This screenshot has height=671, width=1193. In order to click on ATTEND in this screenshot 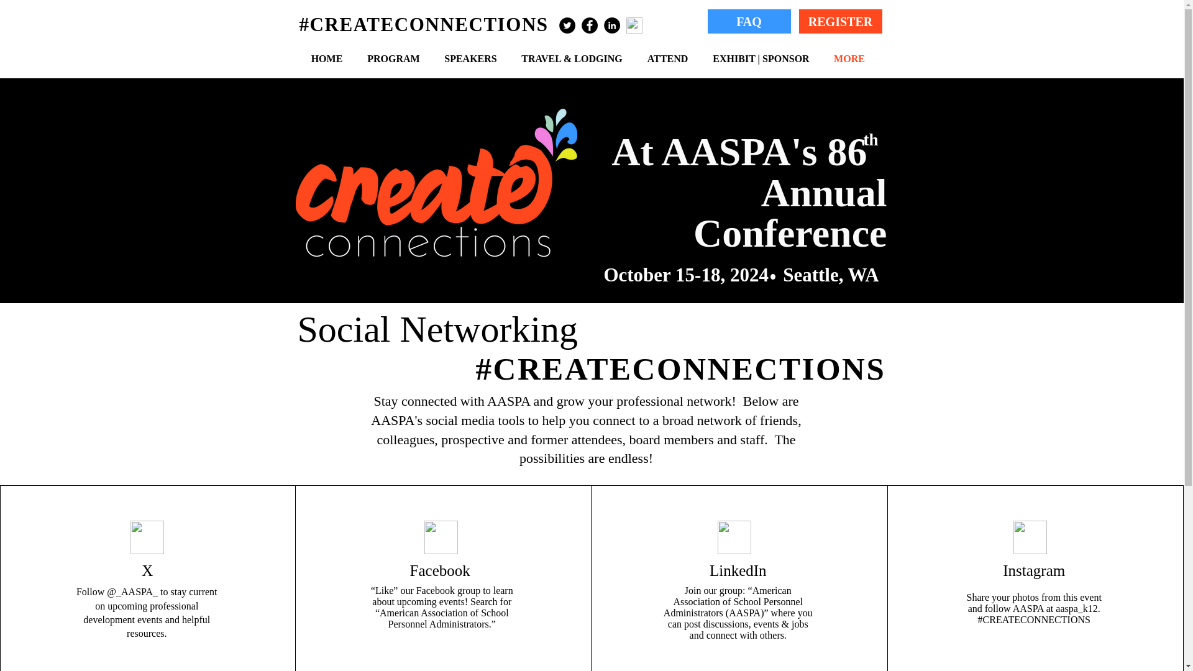, I will do `click(667, 58)`.